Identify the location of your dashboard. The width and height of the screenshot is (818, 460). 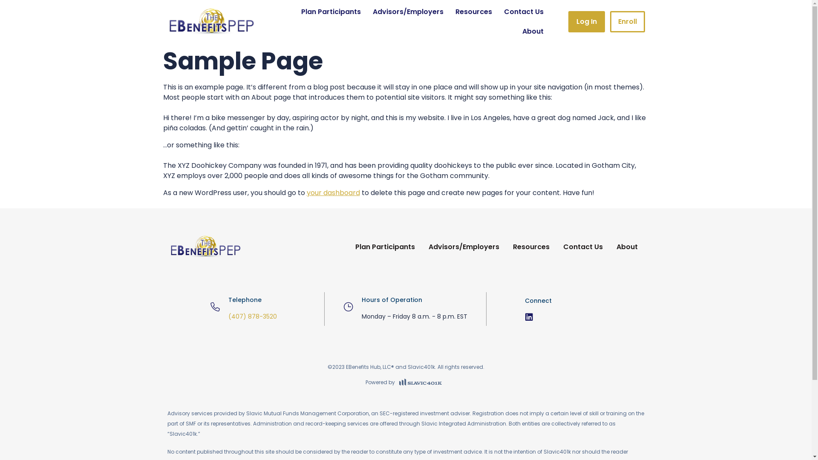
(333, 193).